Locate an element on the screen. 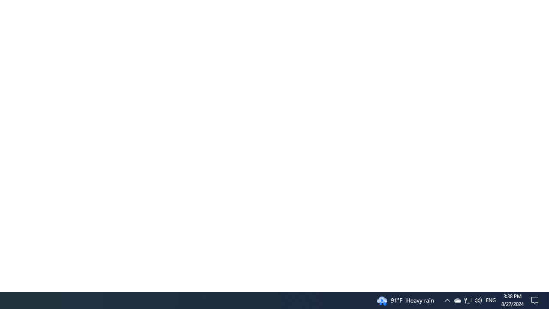 This screenshot has height=309, width=549. Action Center, No new notifications is located at coordinates (478, 300).